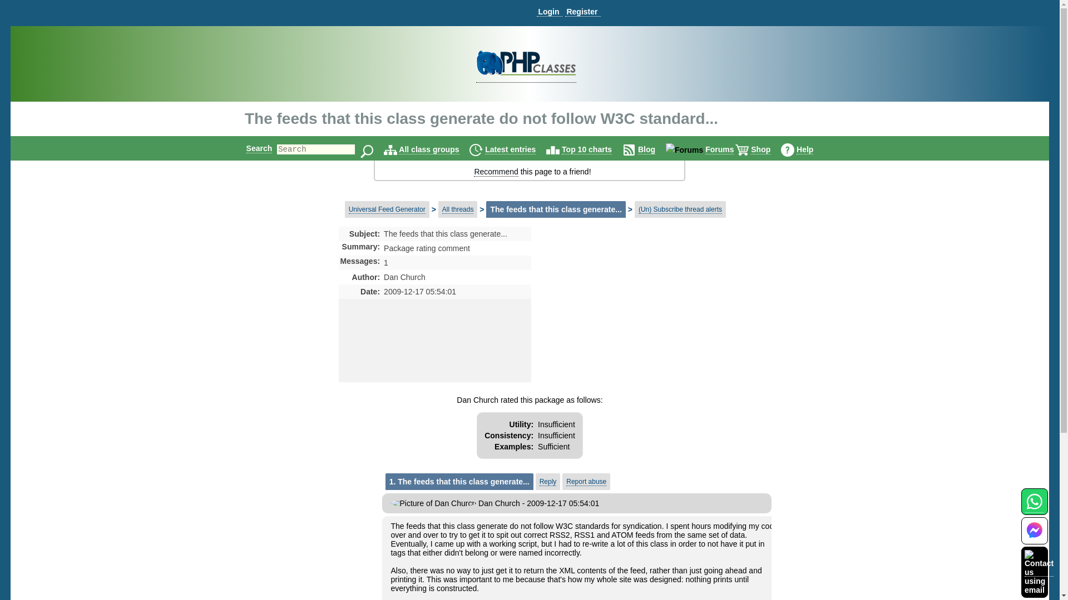  I want to click on All class groups, so click(428, 149).